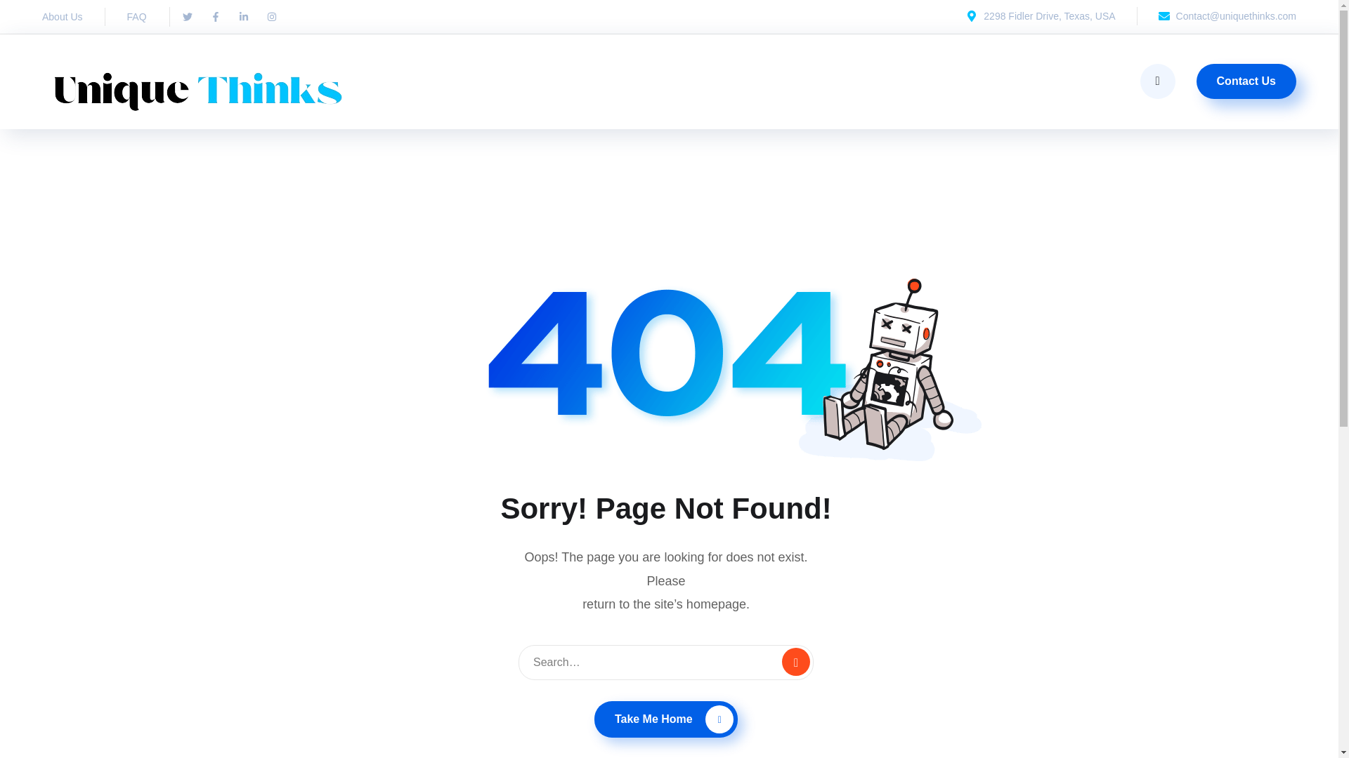  I want to click on About Us, so click(62, 16).